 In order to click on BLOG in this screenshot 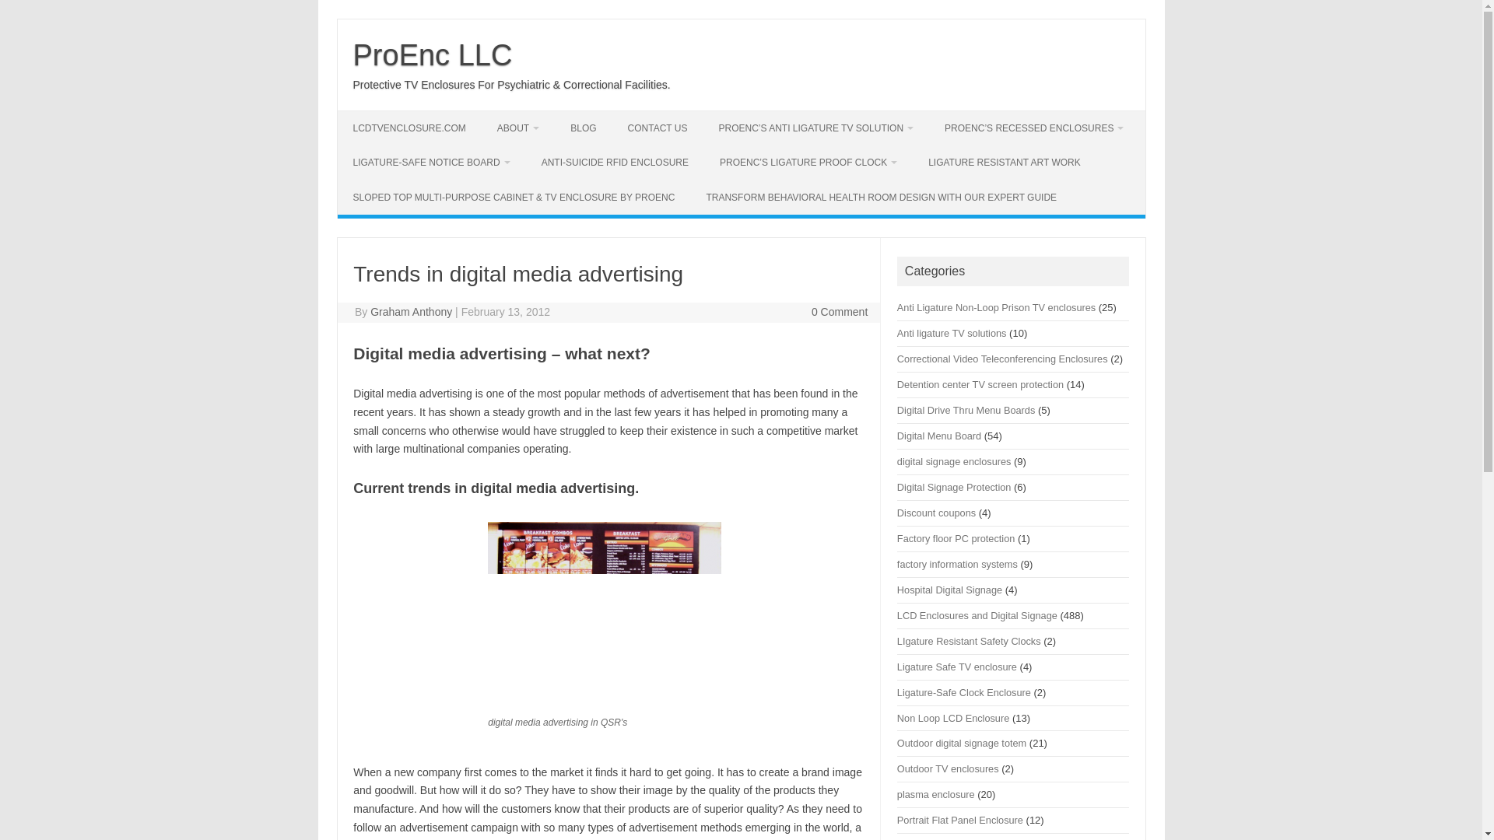, I will do `click(582, 128)`.